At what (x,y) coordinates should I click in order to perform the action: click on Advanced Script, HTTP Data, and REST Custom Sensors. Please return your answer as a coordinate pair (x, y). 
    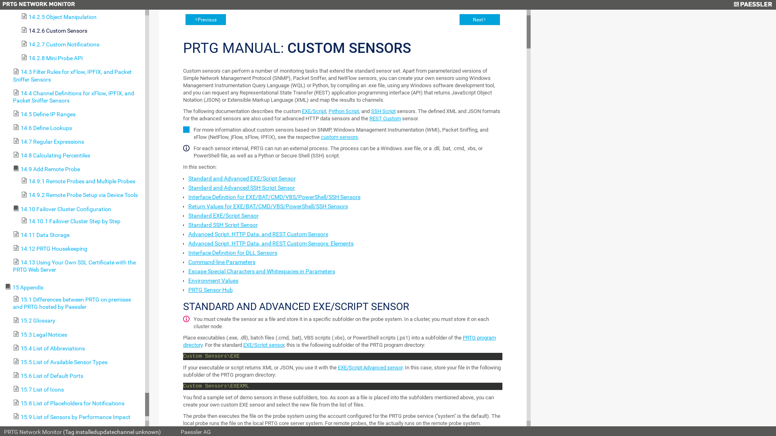
    Looking at the image, I should click on (258, 234).